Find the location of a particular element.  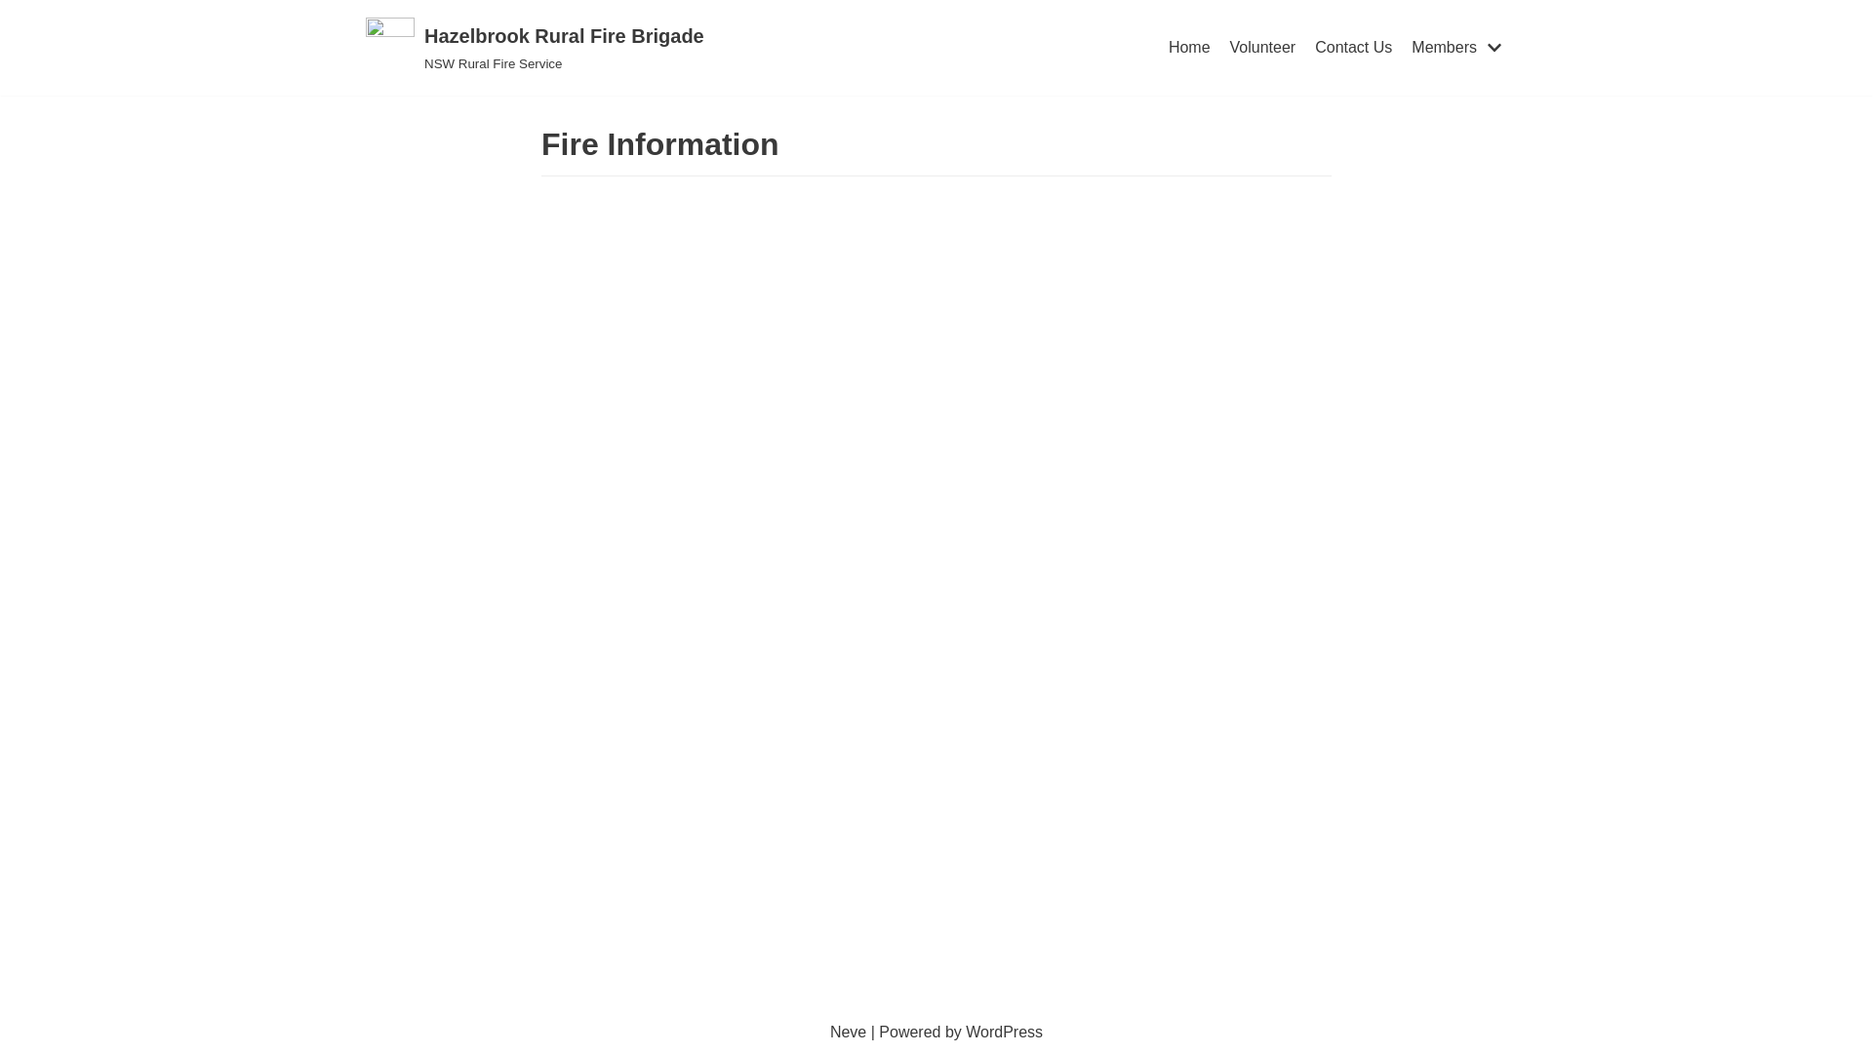

Members is located at coordinates (1459, 48).